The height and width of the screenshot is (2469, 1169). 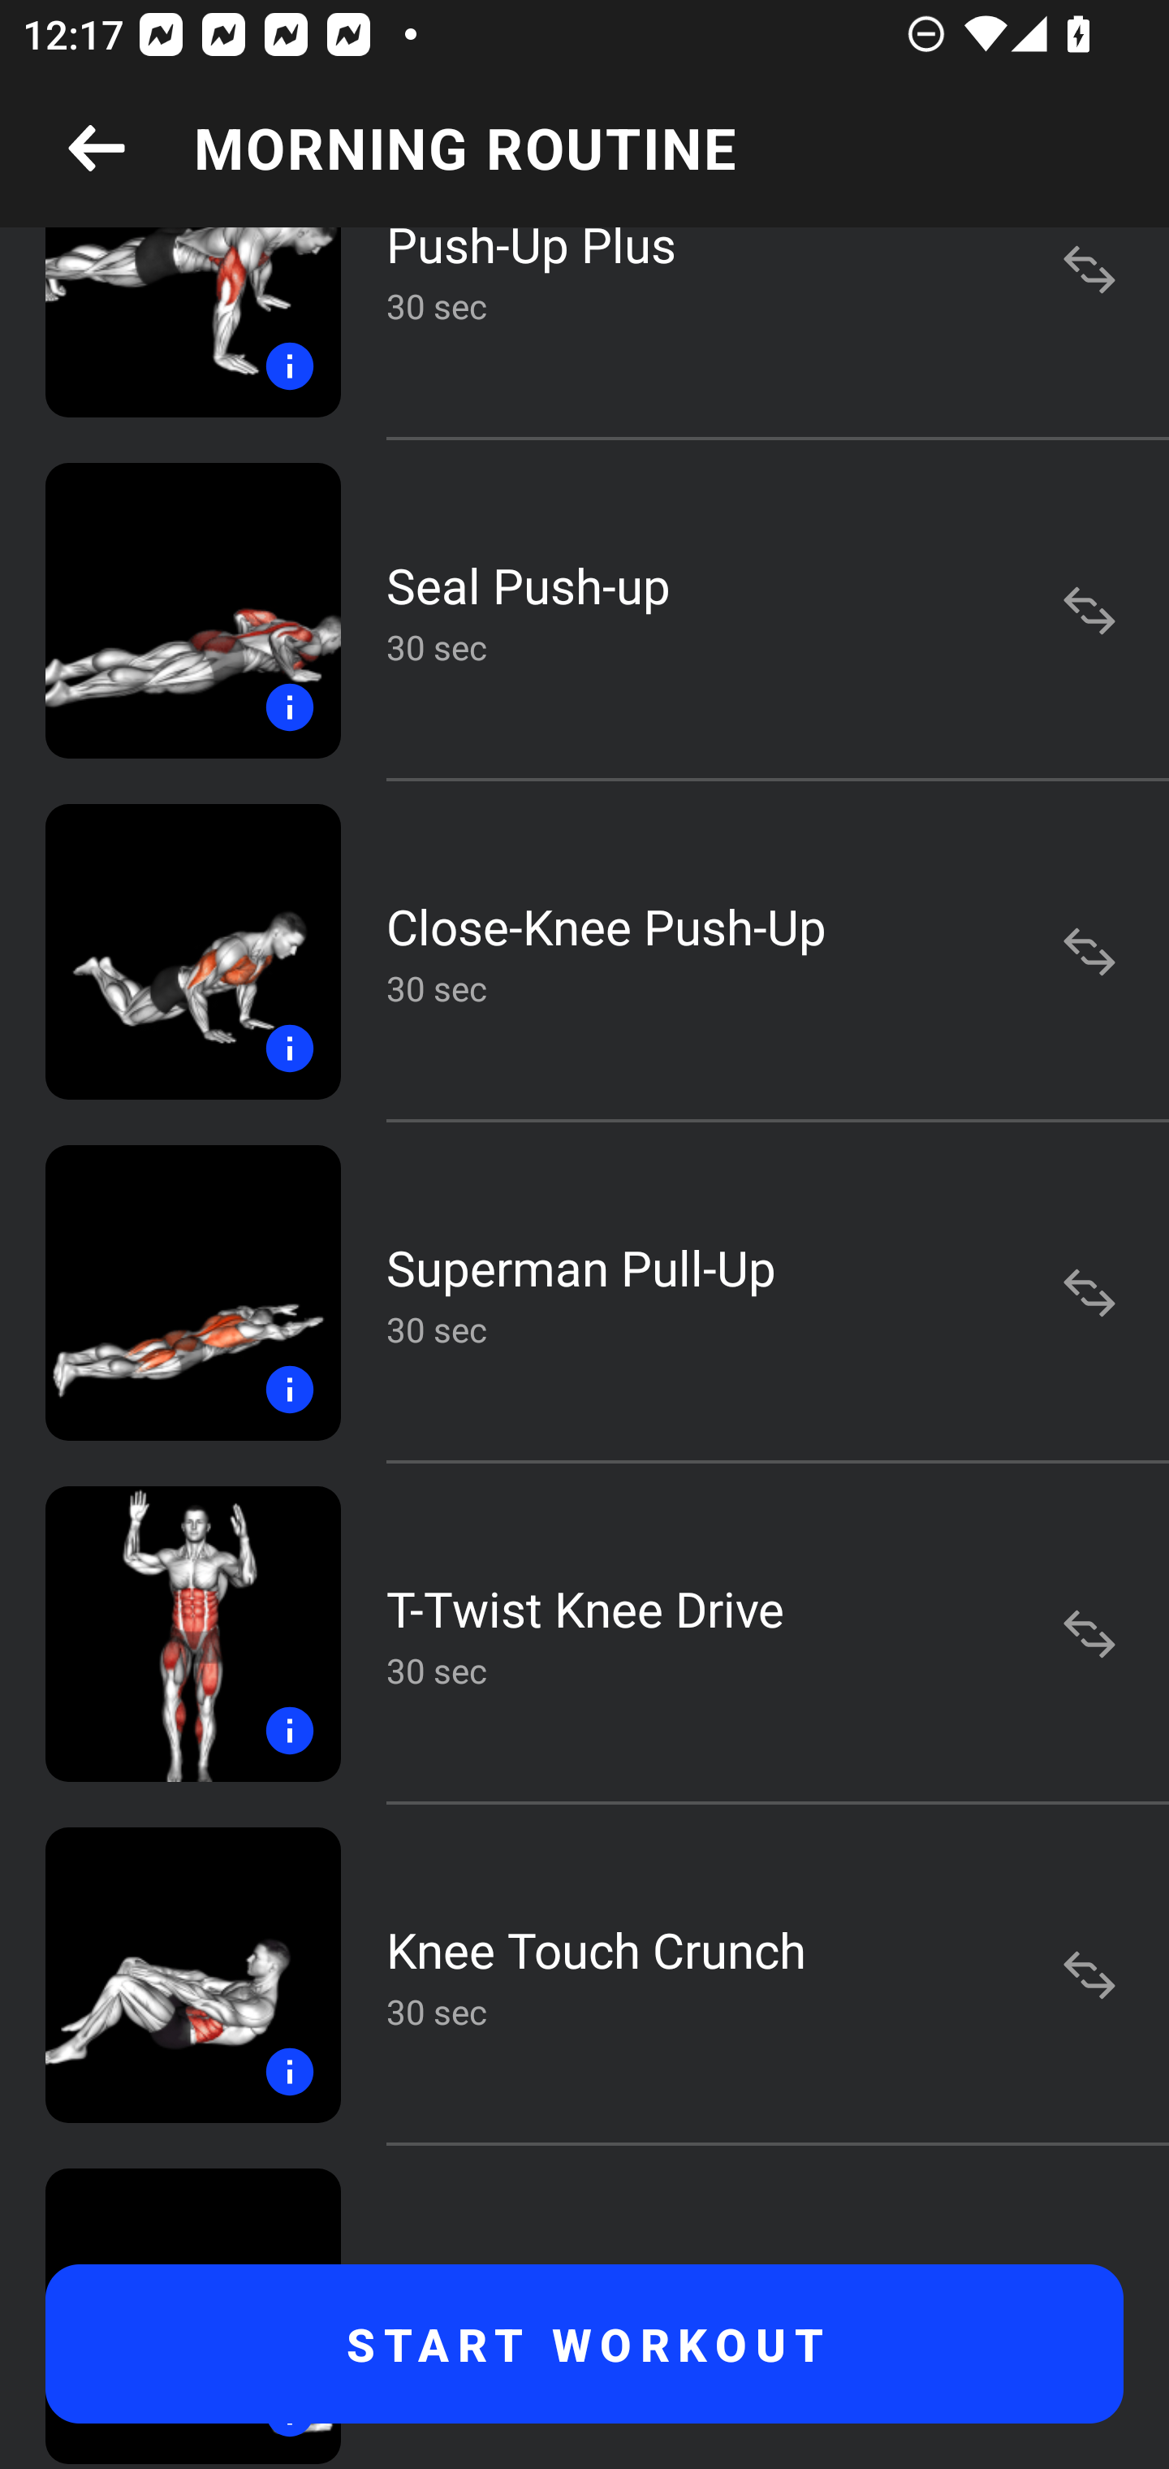 What do you see at coordinates (584, 952) in the screenshot?
I see `Close-Knee Push-Up 30 sec` at bounding box center [584, 952].